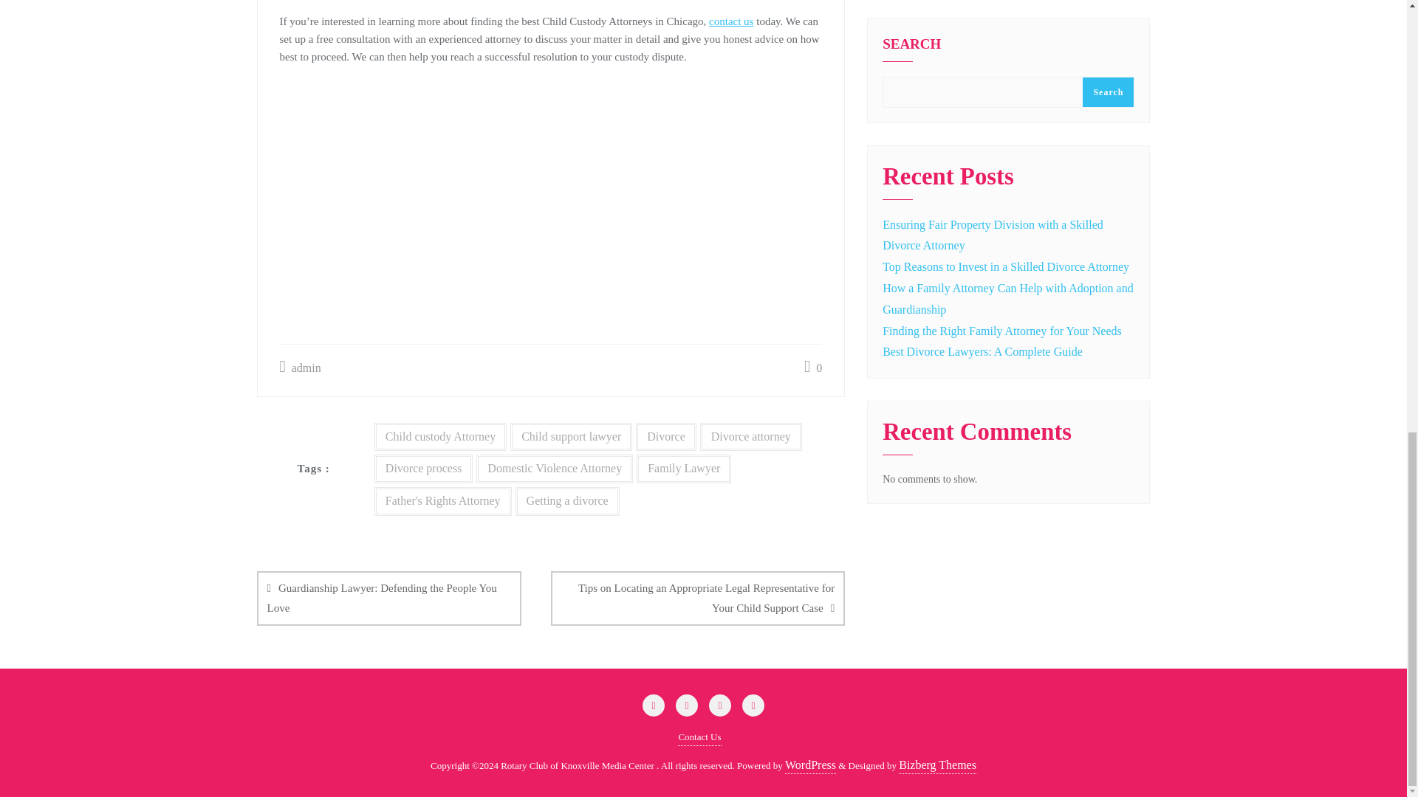 Image resolution: width=1418 pixels, height=797 pixels. Describe the element at coordinates (300, 368) in the screenshot. I see `admin` at that location.